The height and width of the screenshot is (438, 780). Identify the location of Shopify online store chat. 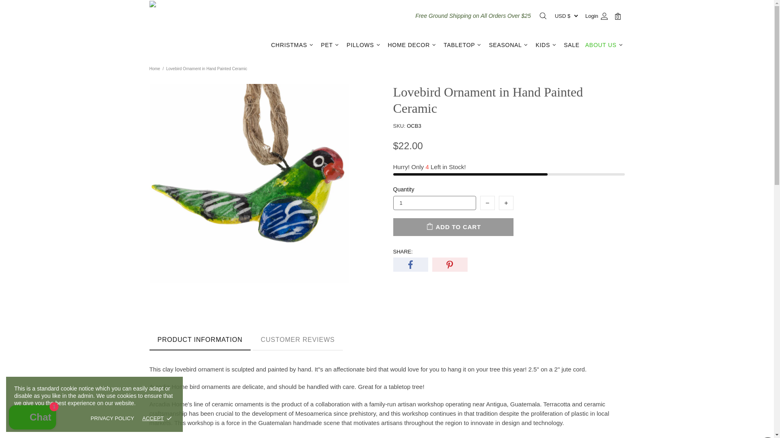
(32, 418).